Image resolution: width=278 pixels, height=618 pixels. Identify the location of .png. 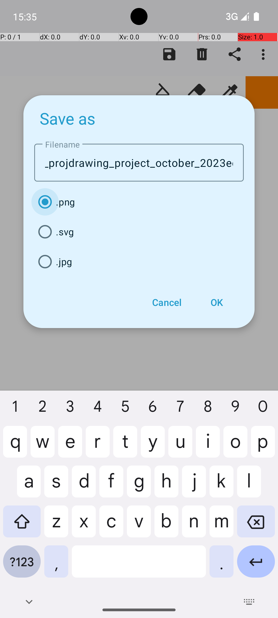
(139, 202).